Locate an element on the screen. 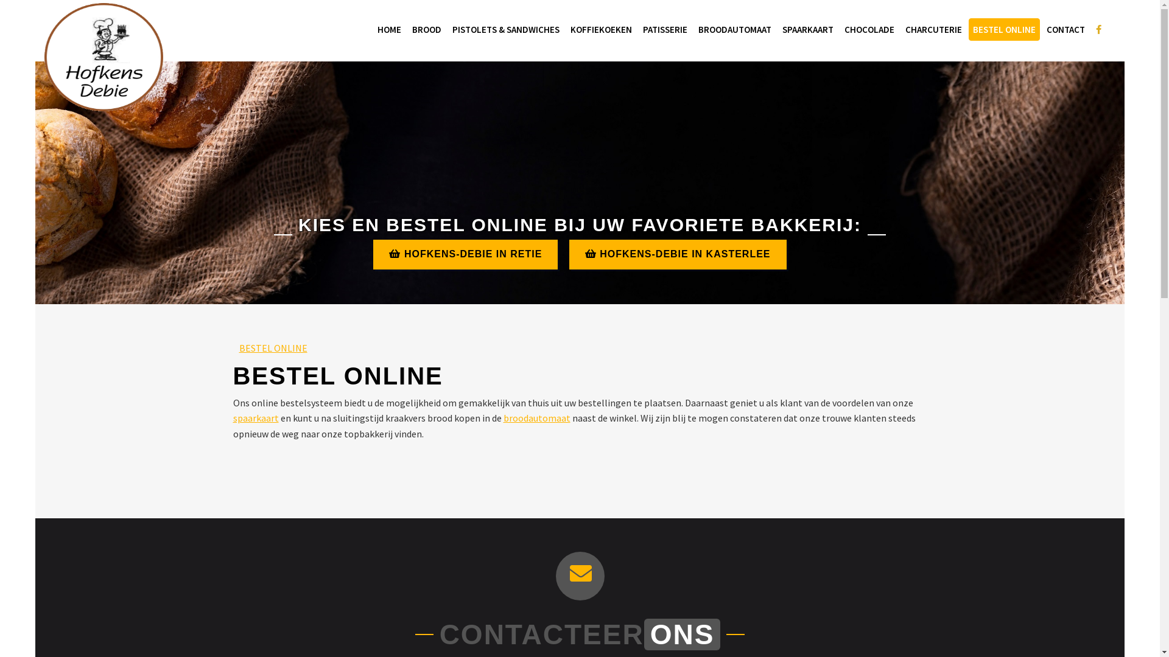  ONS is located at coordinates (683, 634).